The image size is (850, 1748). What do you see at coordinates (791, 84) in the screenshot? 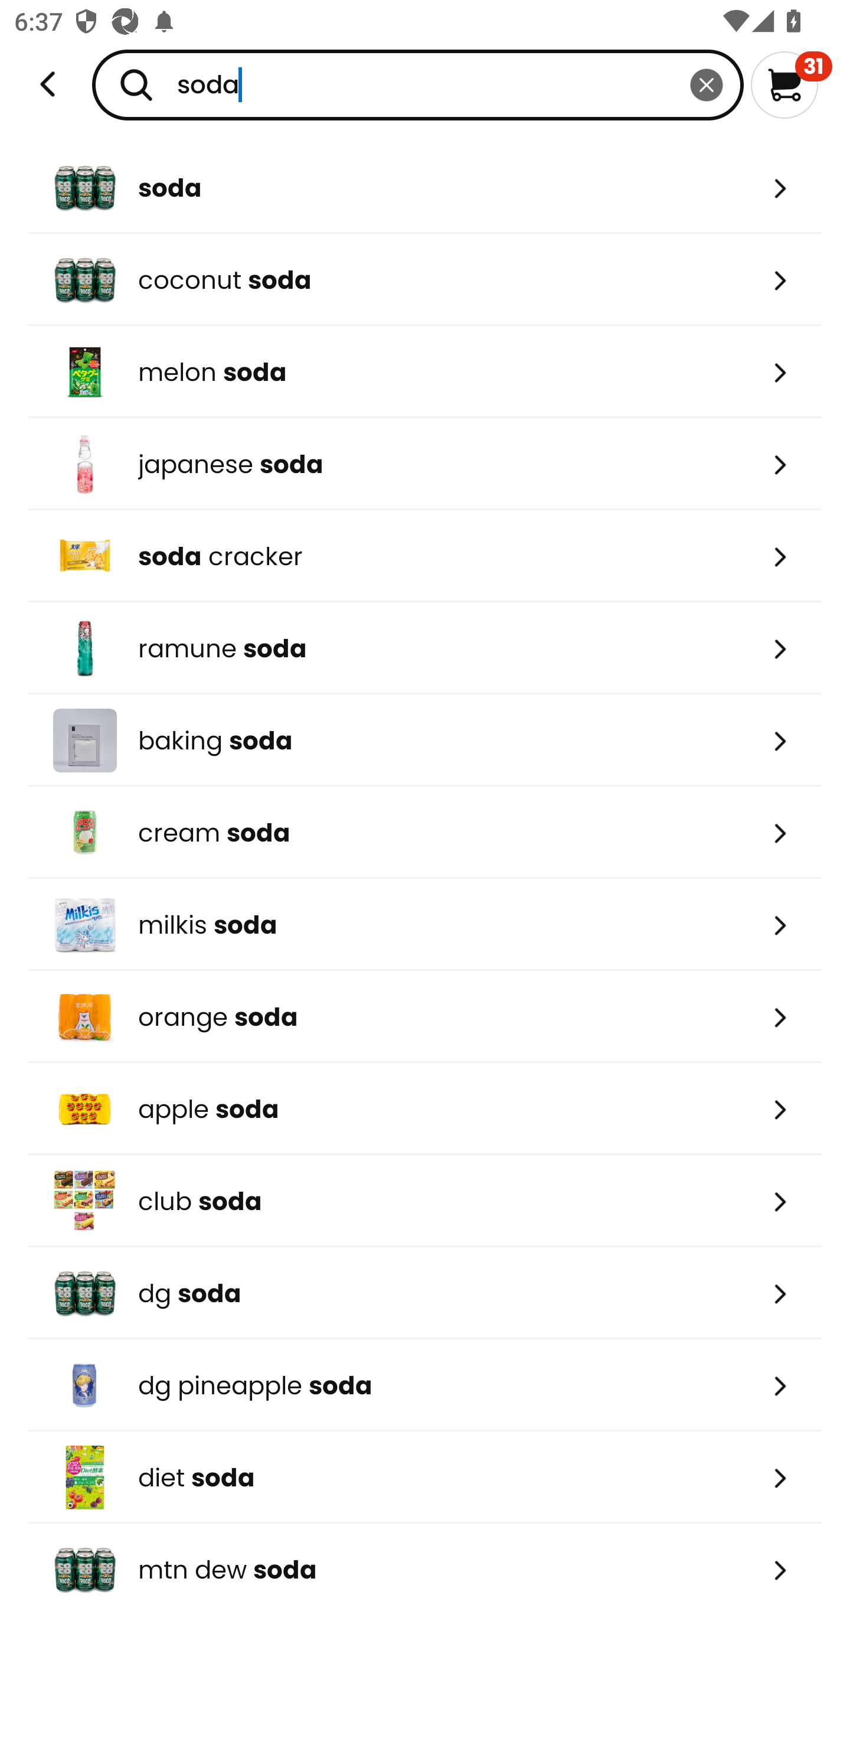
I see `31` at bounding box center [791, 84].